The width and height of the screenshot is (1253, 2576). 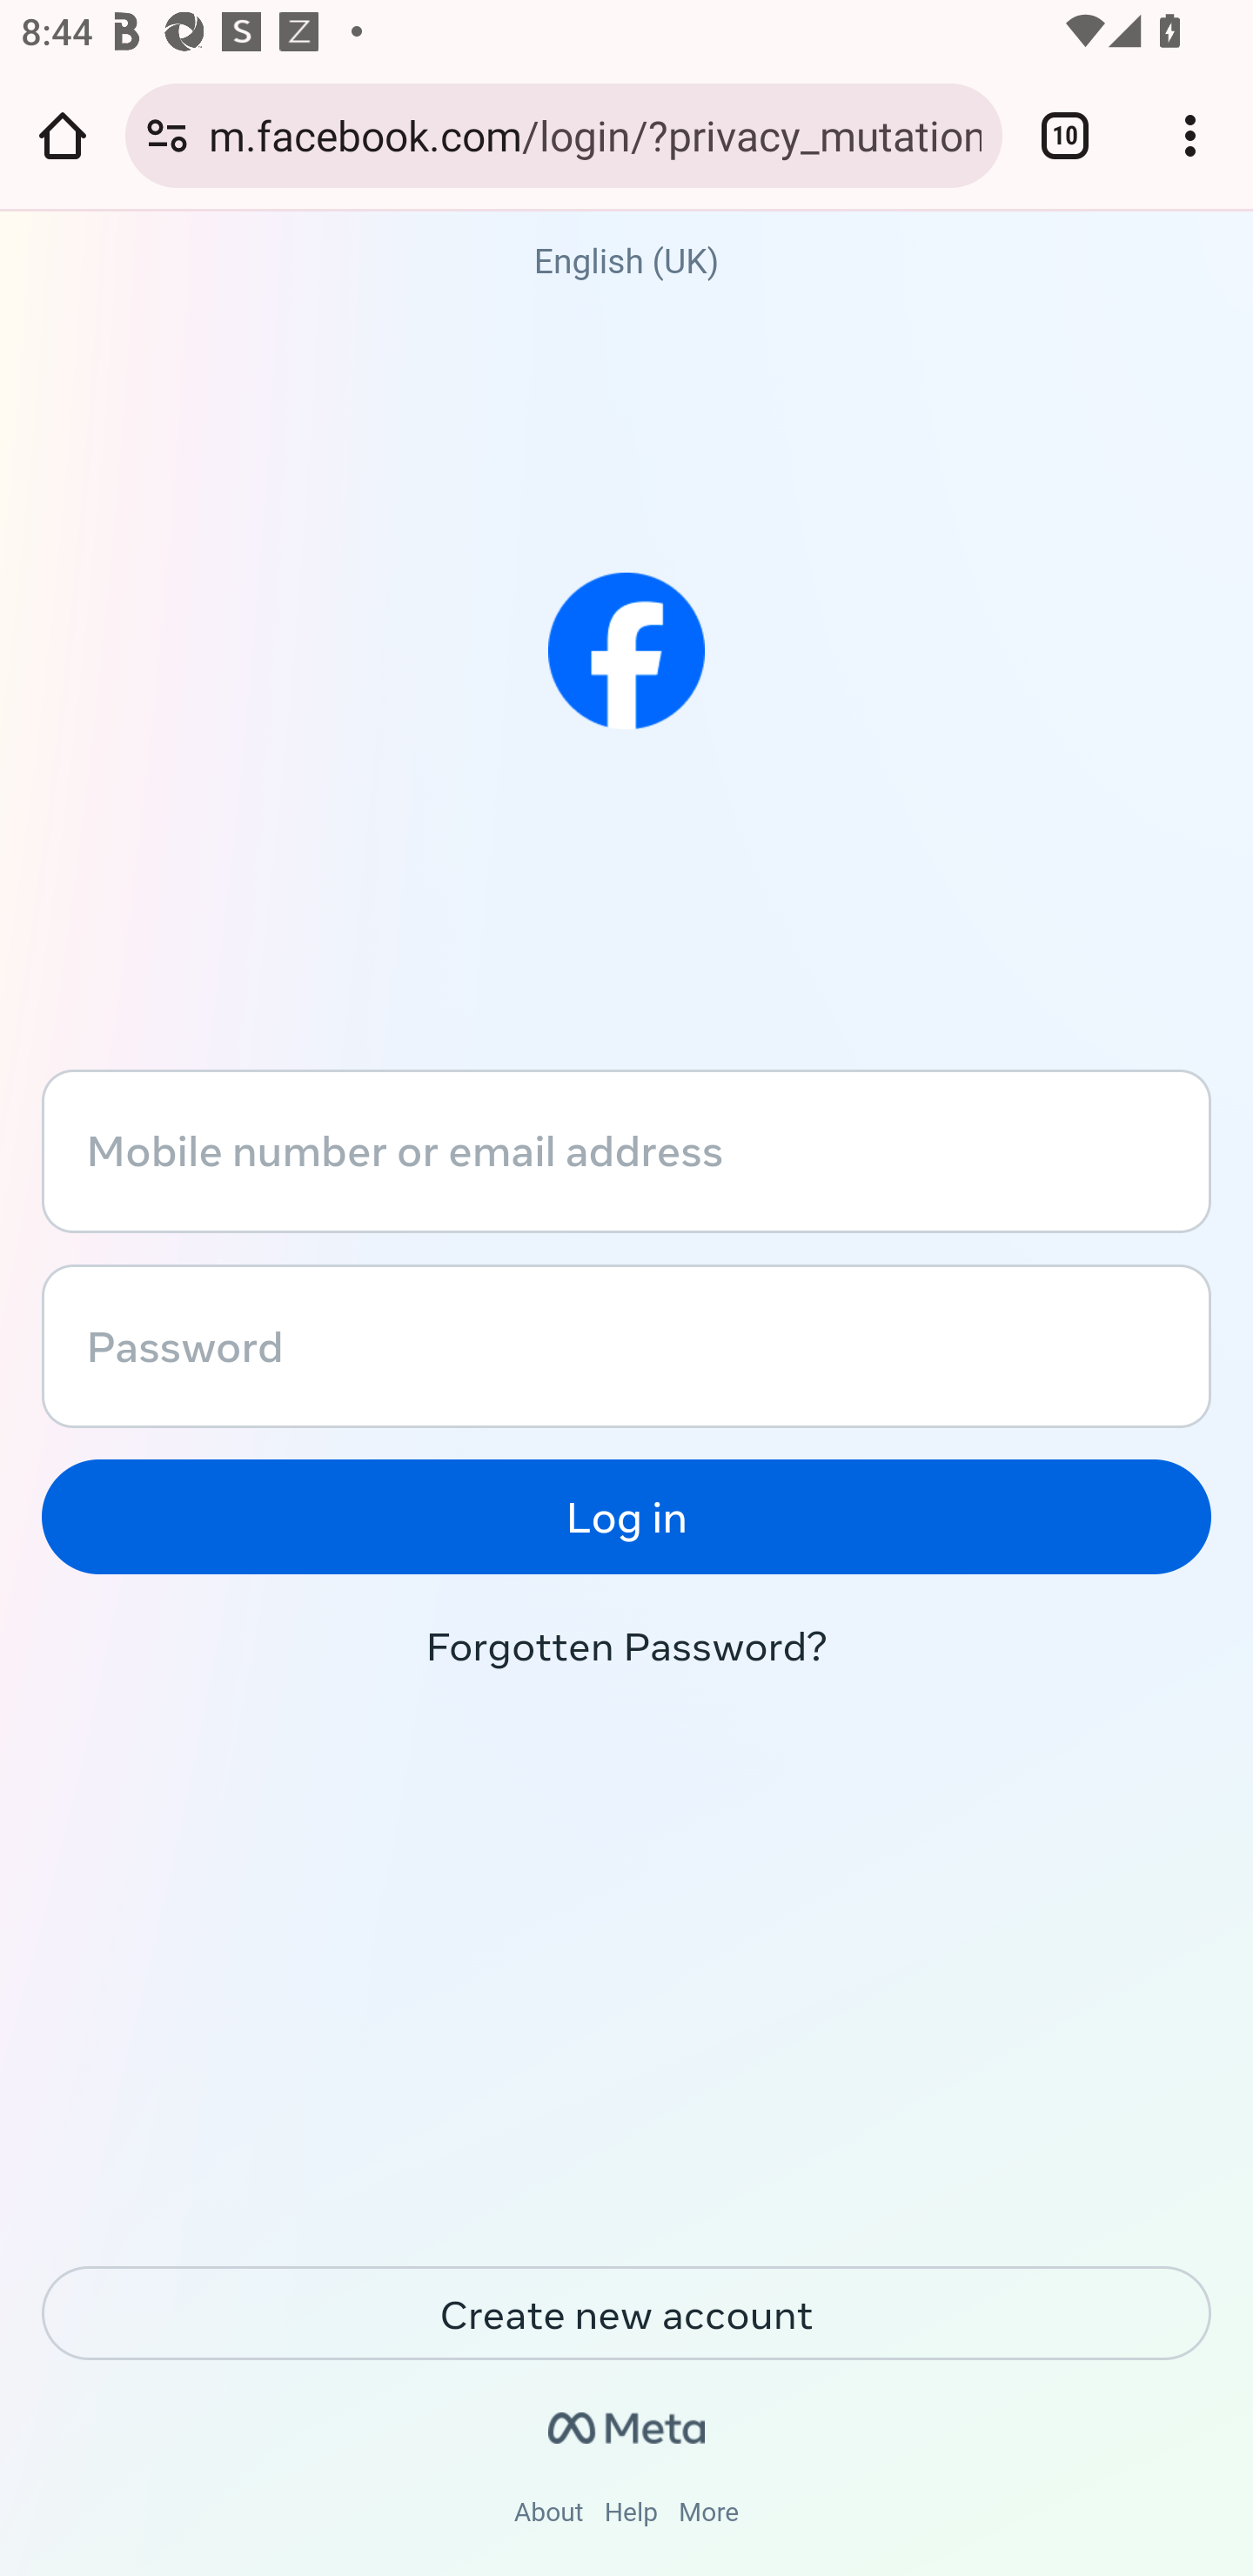 I want to click on Customize and control Google Chrome, so click(x=1190, y=135).